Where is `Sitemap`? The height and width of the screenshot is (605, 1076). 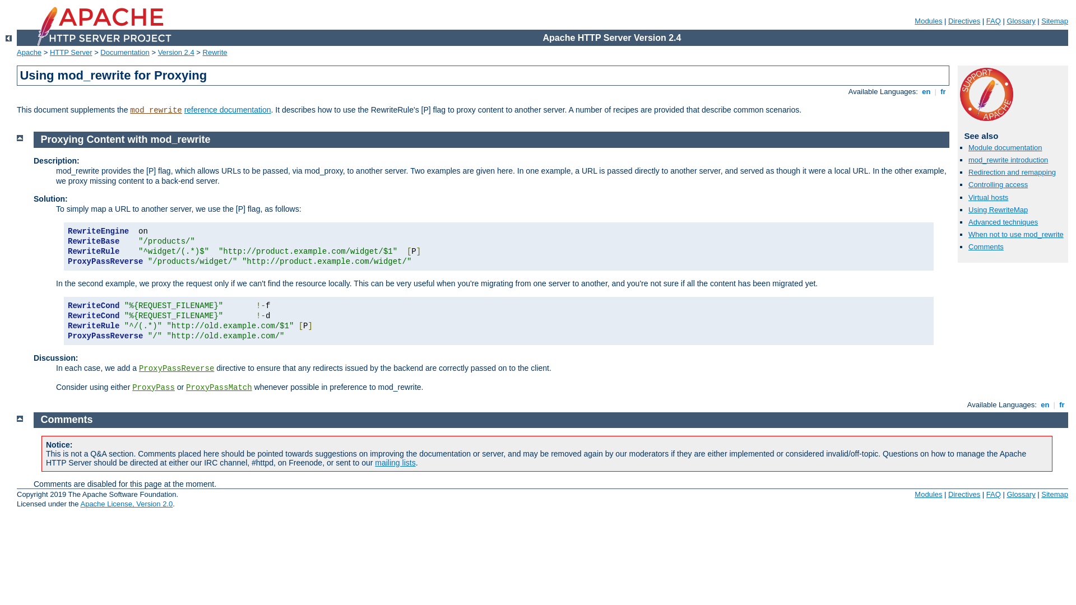 Sitemap is located at coordinates (1055, 21).